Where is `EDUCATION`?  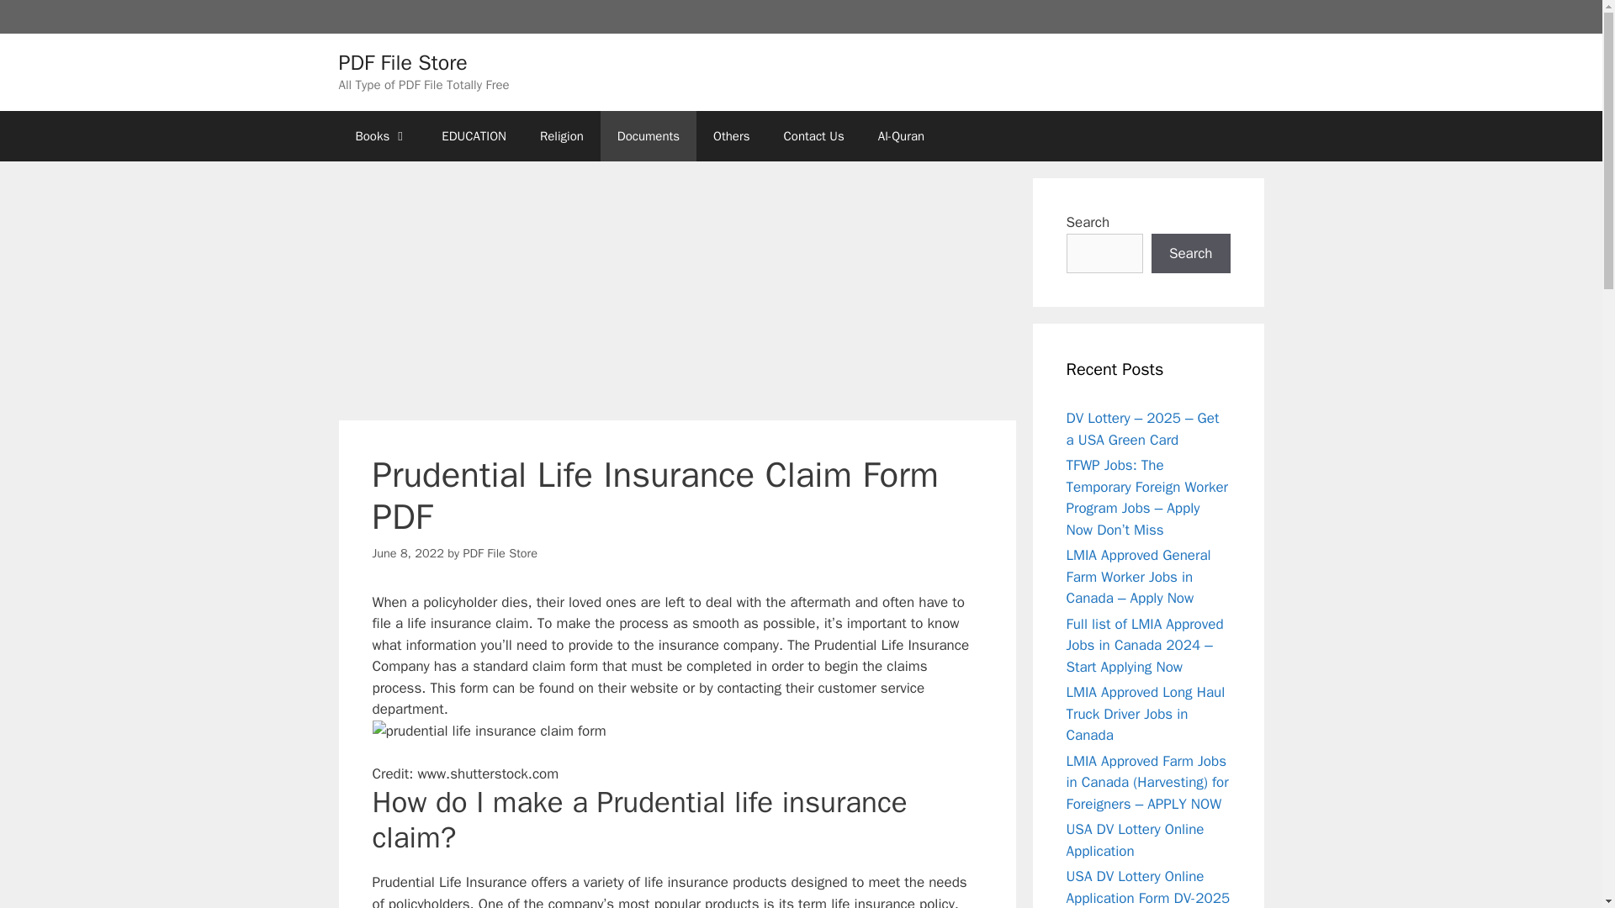 EDUCATION is located at coordinates (474, 136).